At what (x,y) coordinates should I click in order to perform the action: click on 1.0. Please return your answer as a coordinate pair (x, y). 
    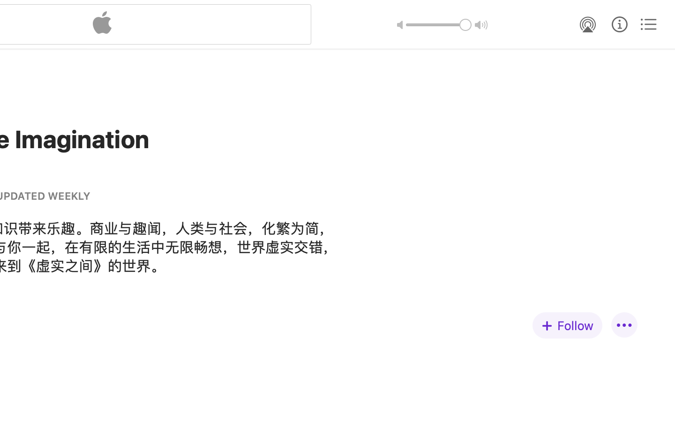
    Looking at the image, I should click on (439, 25).